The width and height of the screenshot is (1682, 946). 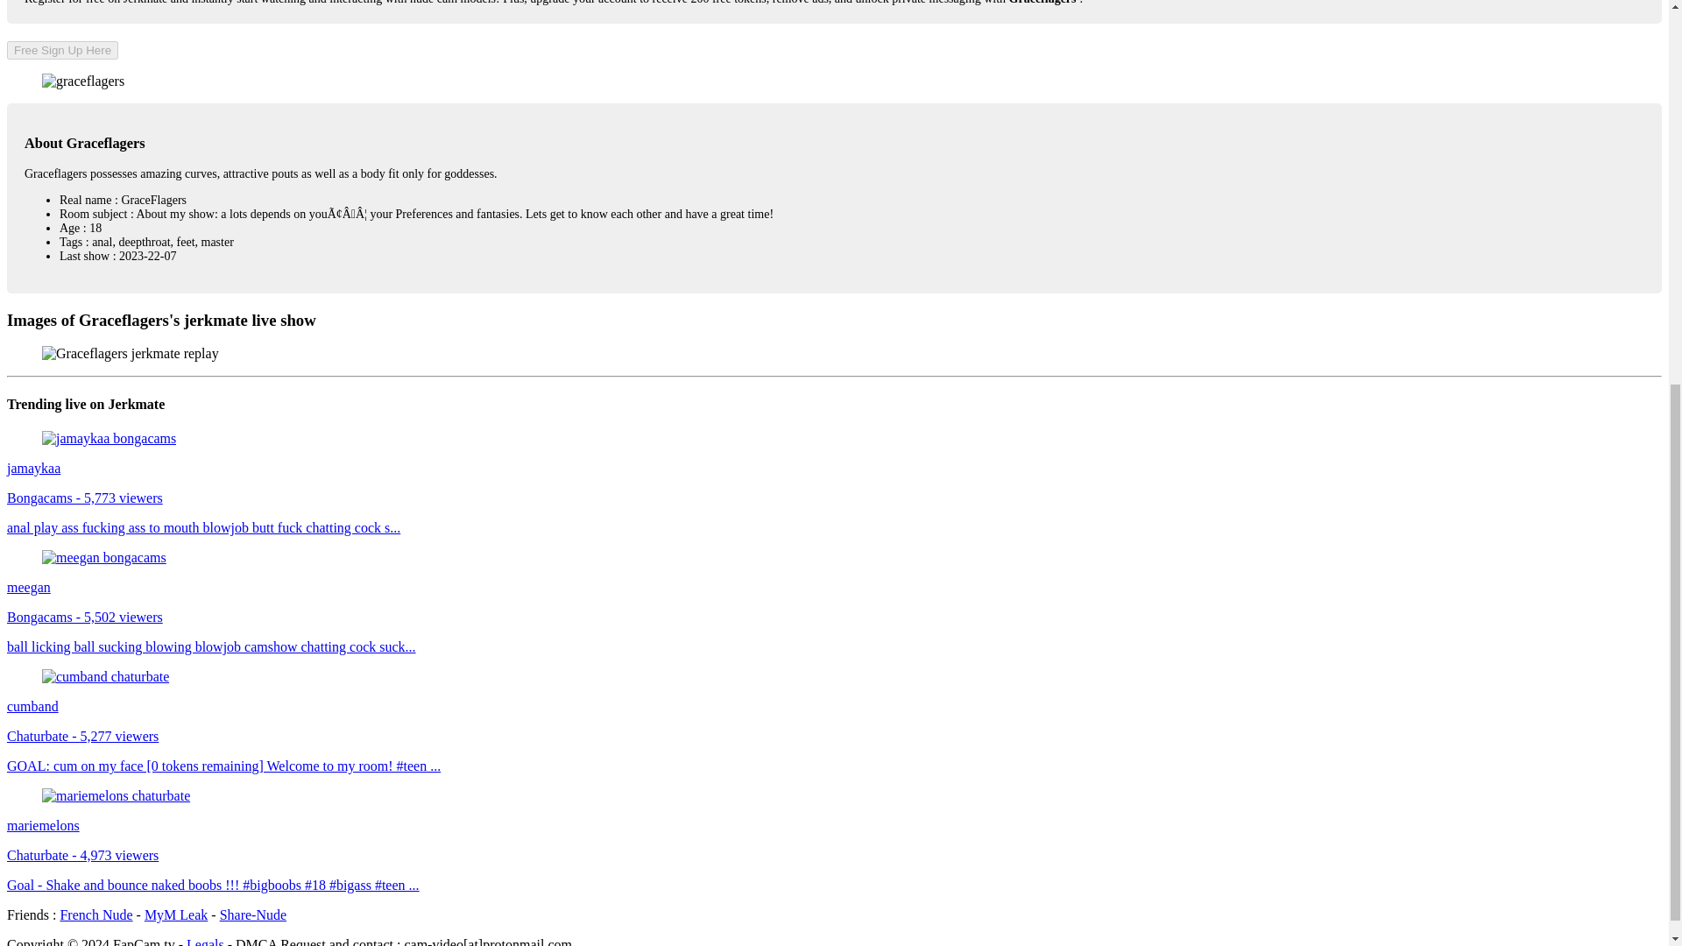 What do you see at coordinates (95, 914) in the screenshot?
I see `French Nude` at bounding box center [95, 914].